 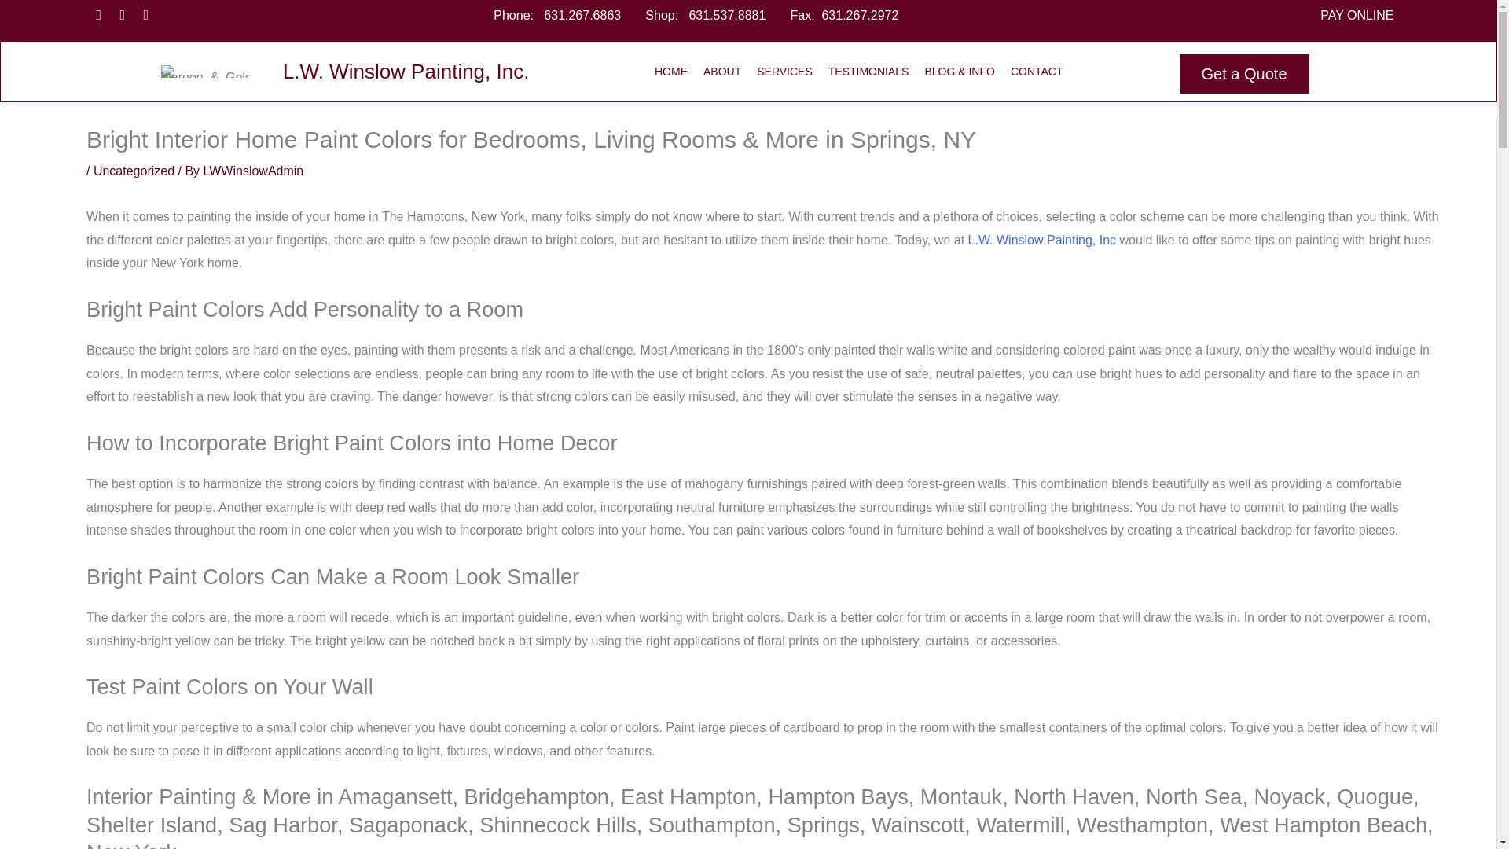 I want to click on CONTACT, so click(x=1036, y=72).